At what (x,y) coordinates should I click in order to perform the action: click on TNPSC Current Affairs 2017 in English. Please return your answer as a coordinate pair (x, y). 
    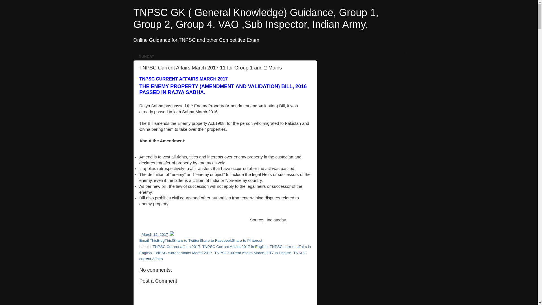
    Looking at the image, I should click on (235, 247).